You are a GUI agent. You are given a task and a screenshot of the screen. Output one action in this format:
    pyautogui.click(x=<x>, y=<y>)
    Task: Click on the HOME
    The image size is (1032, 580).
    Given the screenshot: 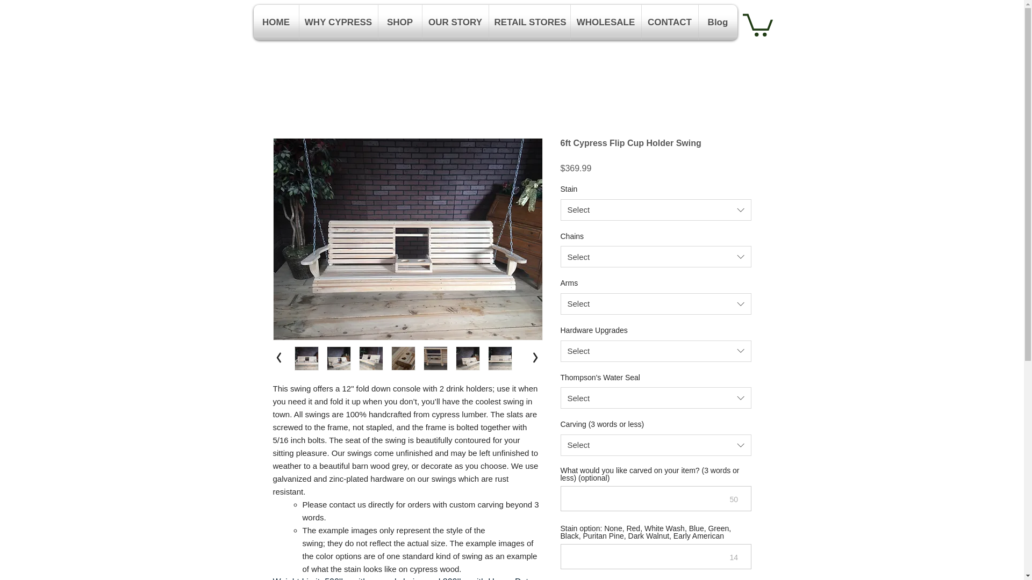 What is the action you would take?
    pyautogui.click(x=276, y=22)
    